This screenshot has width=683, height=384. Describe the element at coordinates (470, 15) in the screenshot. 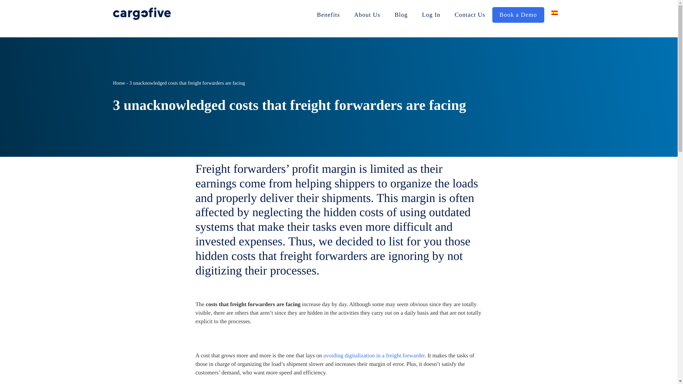

I see `Contact Us` at that location.